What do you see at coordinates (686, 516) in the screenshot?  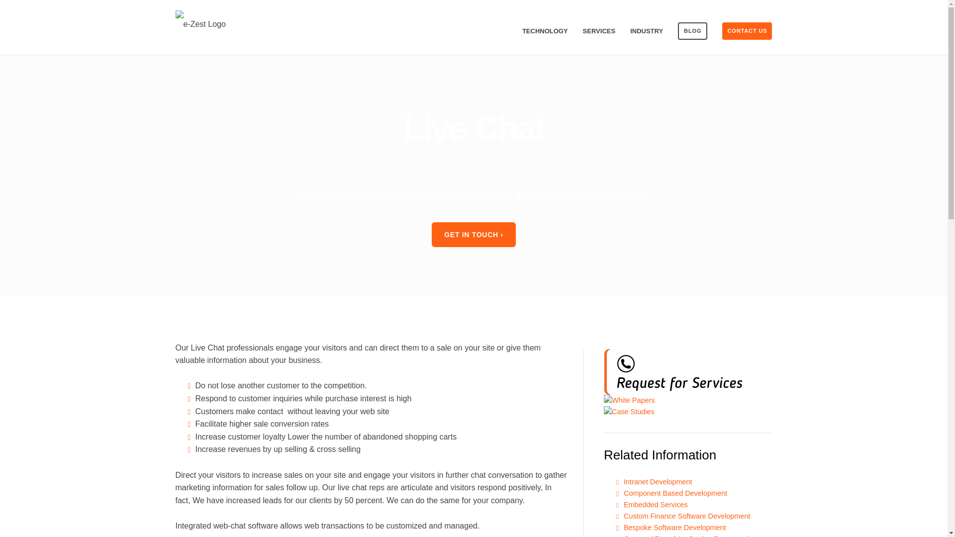 I see `Custom Finance Software Development` at bounding box center [686, 516].